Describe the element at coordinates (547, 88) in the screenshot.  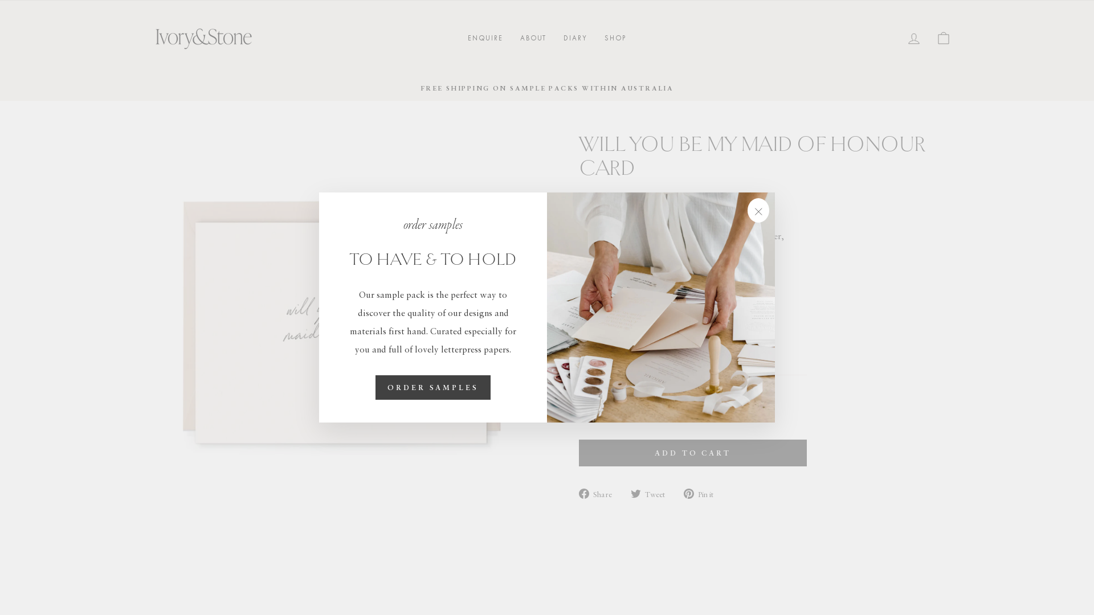
I see `FREE SHIPPING ON SAMPLE PACKS WITHIN AUSTRALIA` at that location.